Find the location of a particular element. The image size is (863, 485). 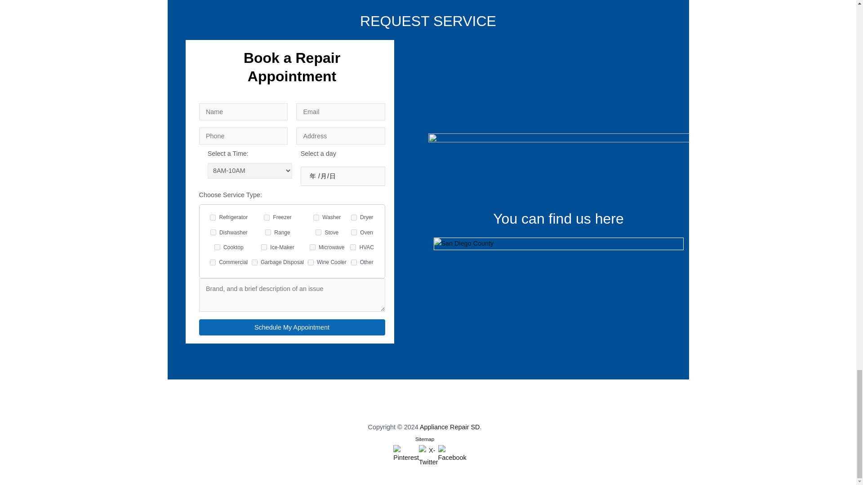

Cooktop is located at coordinates (217, 247).